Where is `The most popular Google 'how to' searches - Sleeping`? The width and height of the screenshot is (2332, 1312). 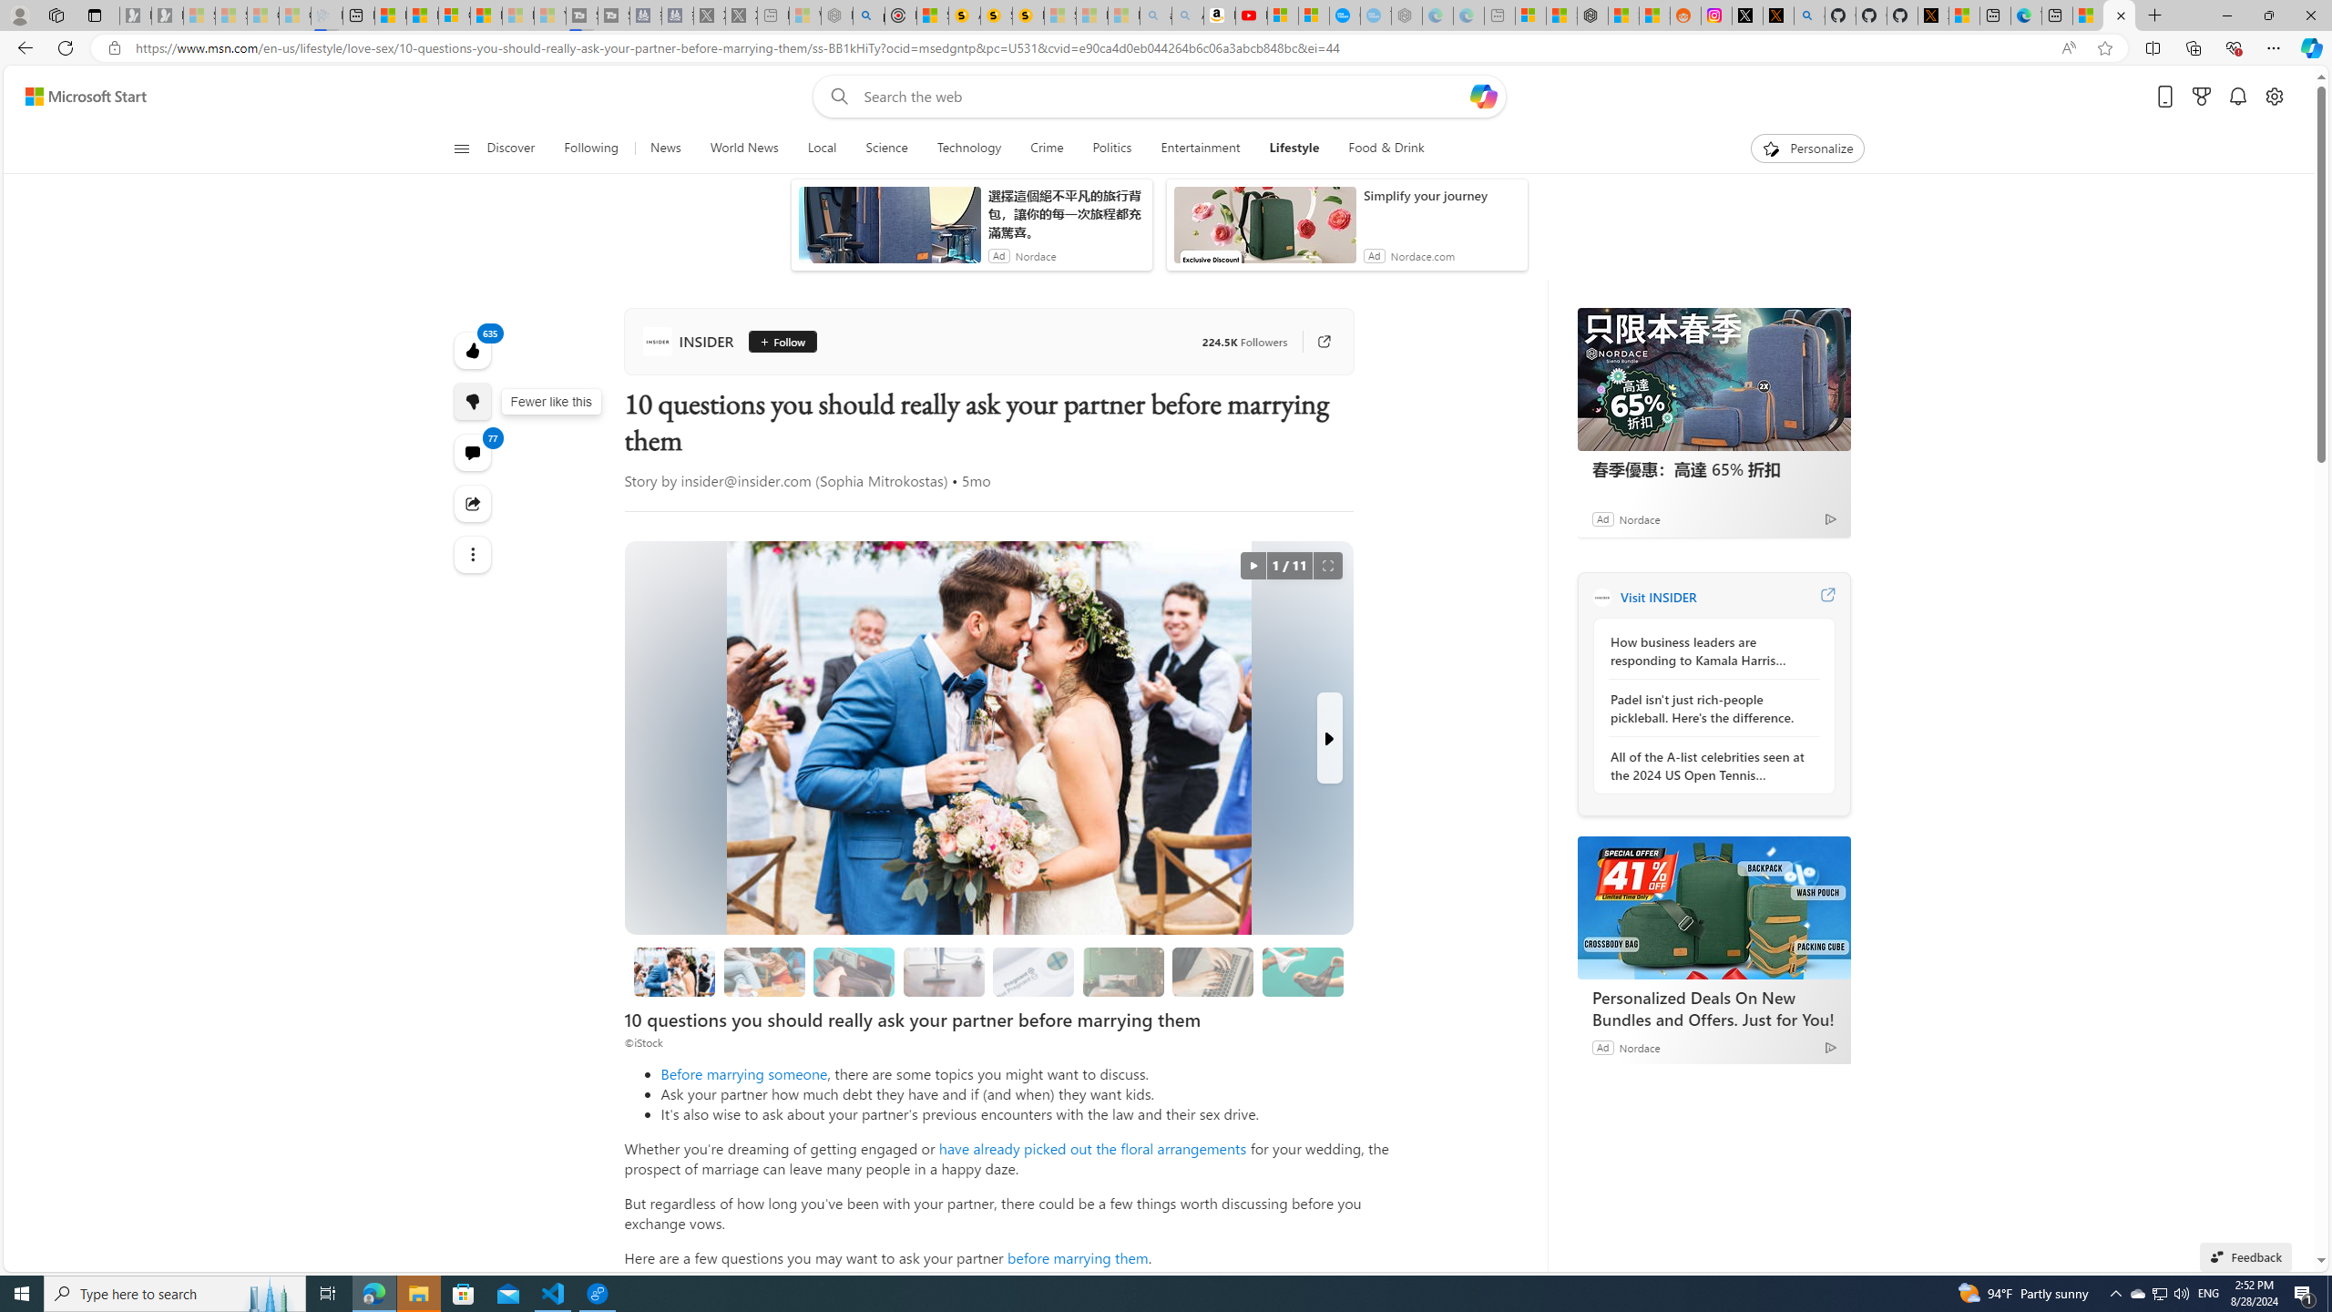 The most popular Google 'how to' searches - Sleeping is located at coordinates (1376, 15).